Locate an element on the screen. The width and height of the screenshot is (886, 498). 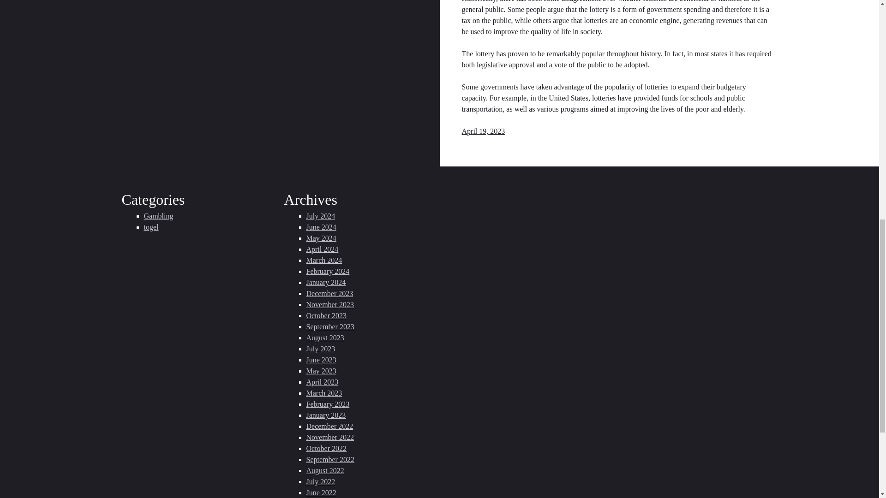
June 2022 is located at coordinates (321, 492).